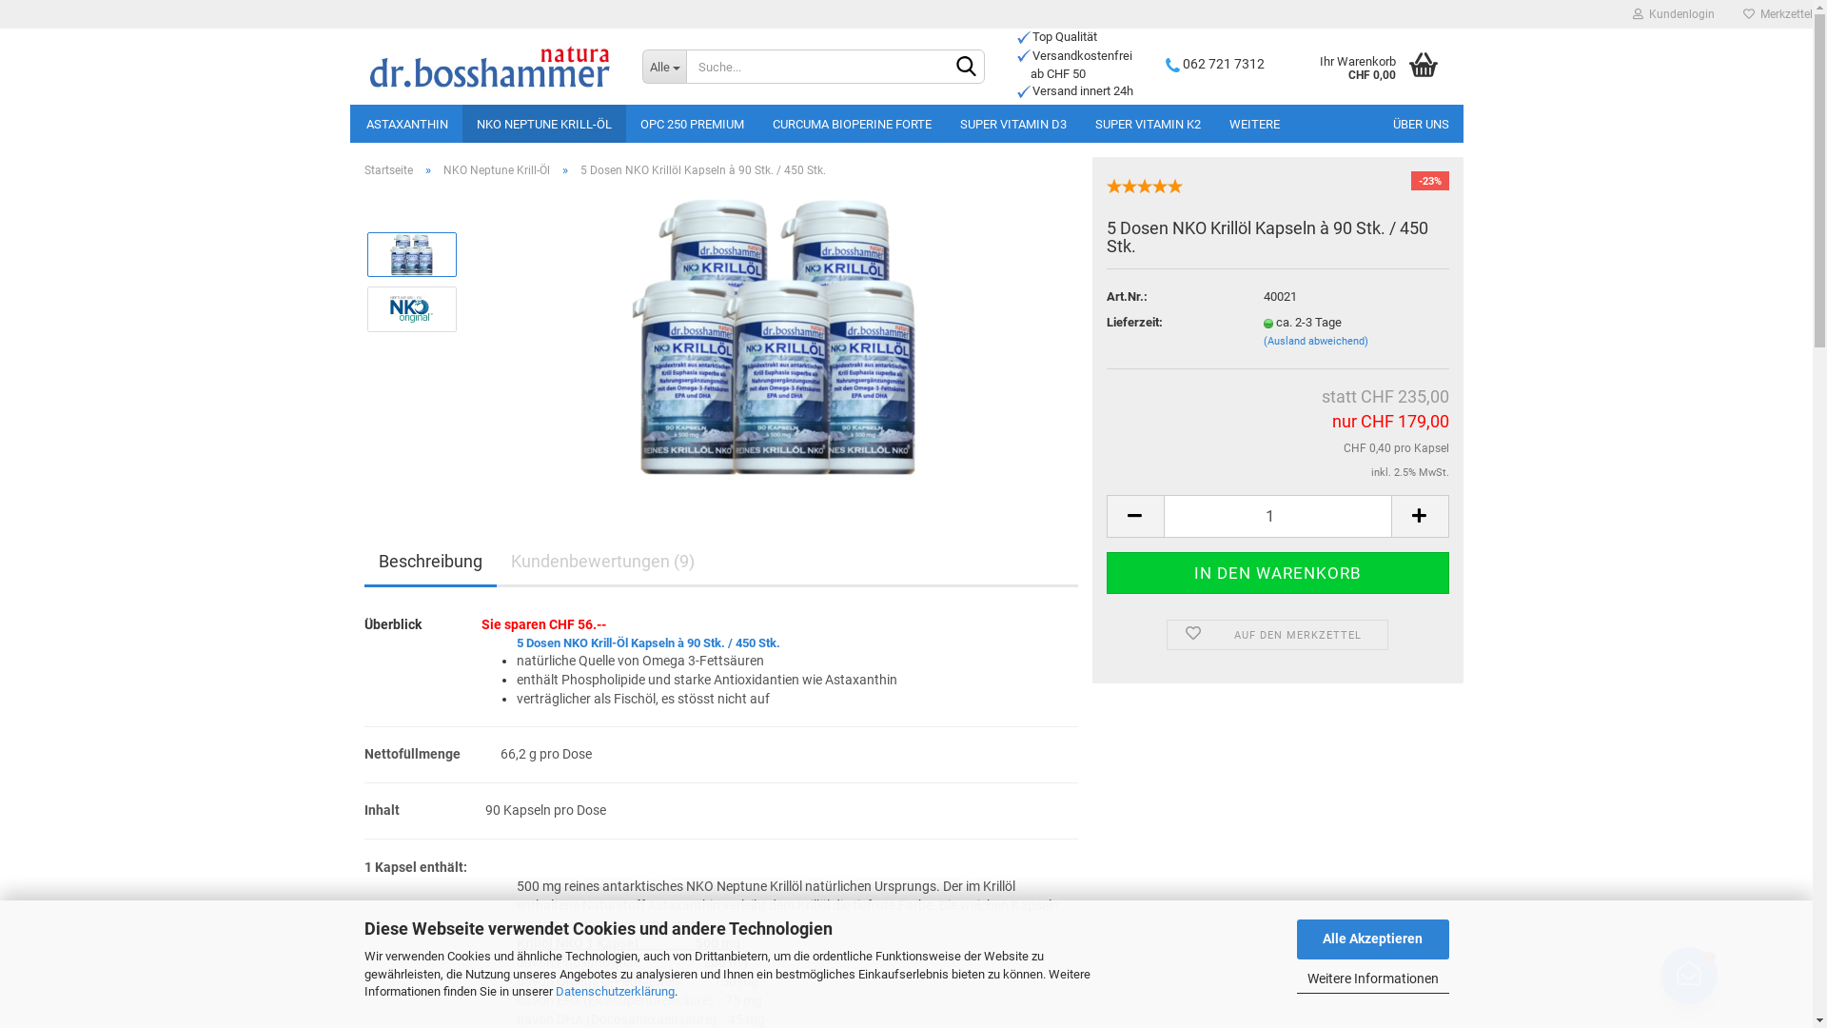  Describe the element at coordinates (1278, 573) in the screenshot. I see `In den Warenkorb` at that location.